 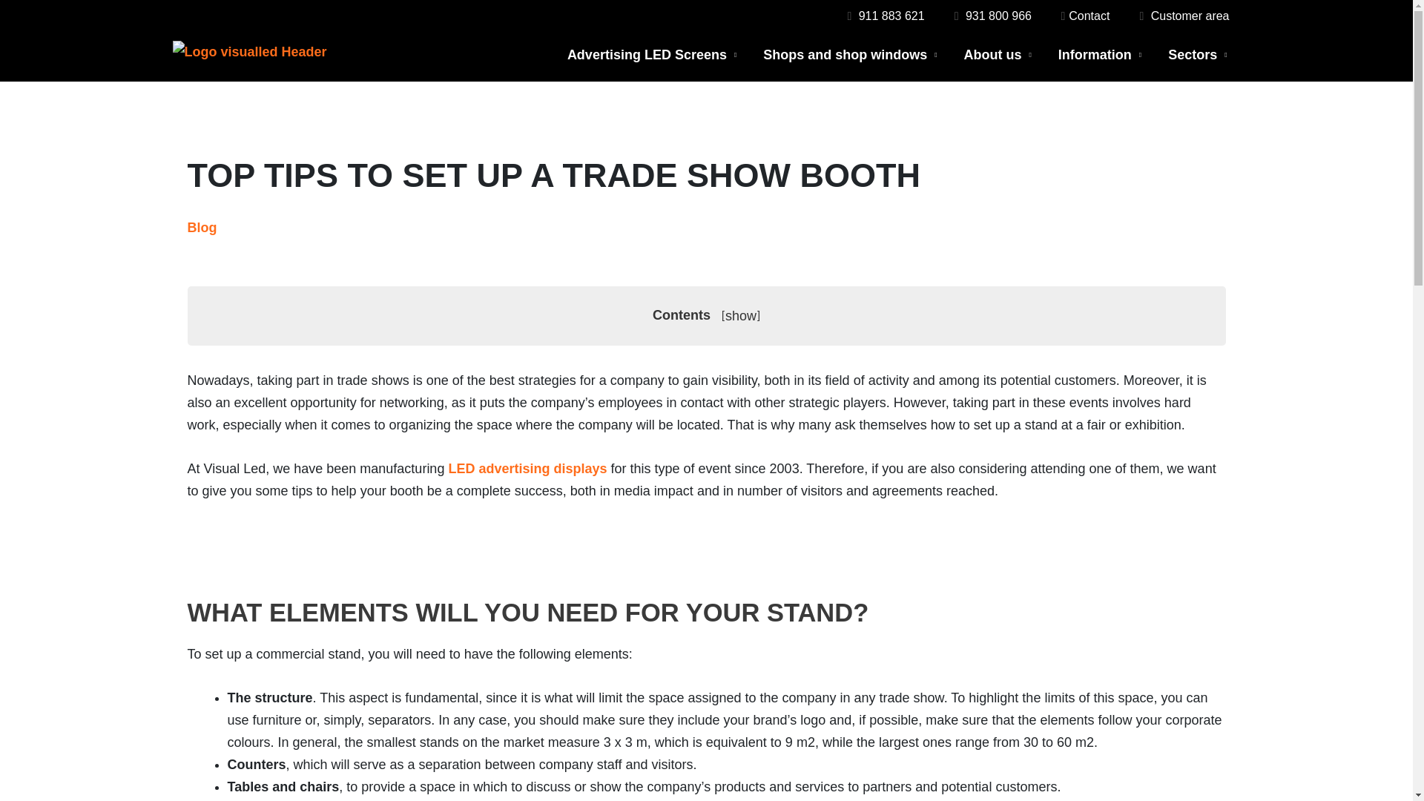 I want to click on About us, so click(x=998, y=55).